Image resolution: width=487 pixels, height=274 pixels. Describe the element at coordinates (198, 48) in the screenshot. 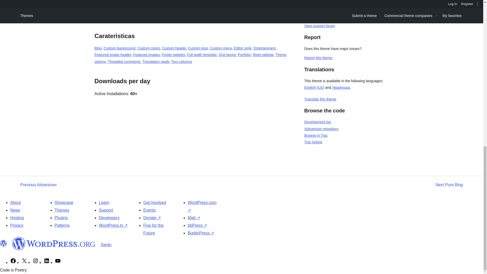

I see `Custom logo` at that location.